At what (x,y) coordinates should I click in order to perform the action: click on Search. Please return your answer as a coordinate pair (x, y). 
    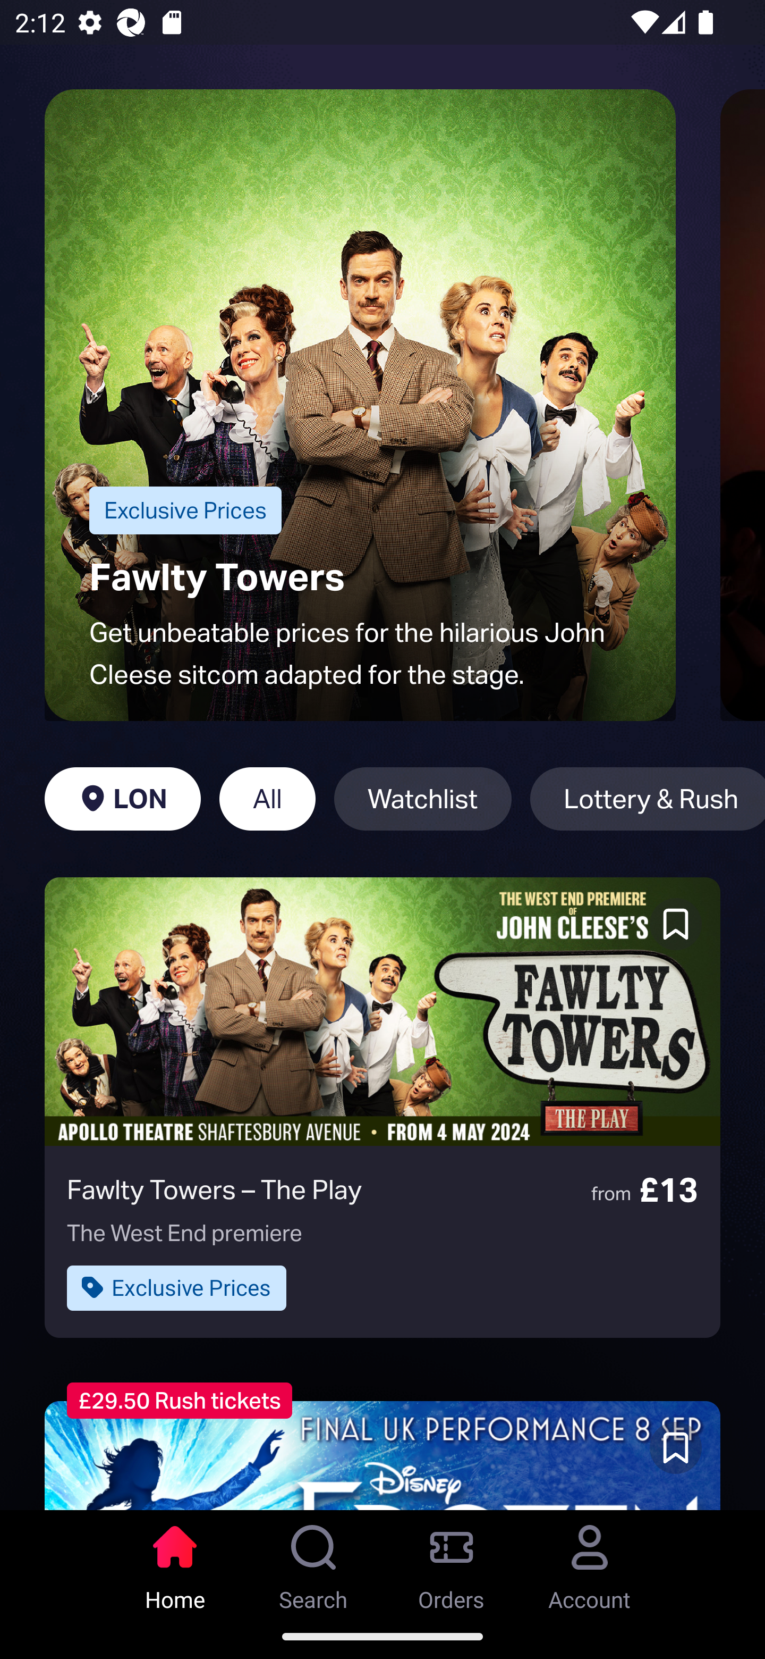
    Looking at the image, I should click on (313, 1562).